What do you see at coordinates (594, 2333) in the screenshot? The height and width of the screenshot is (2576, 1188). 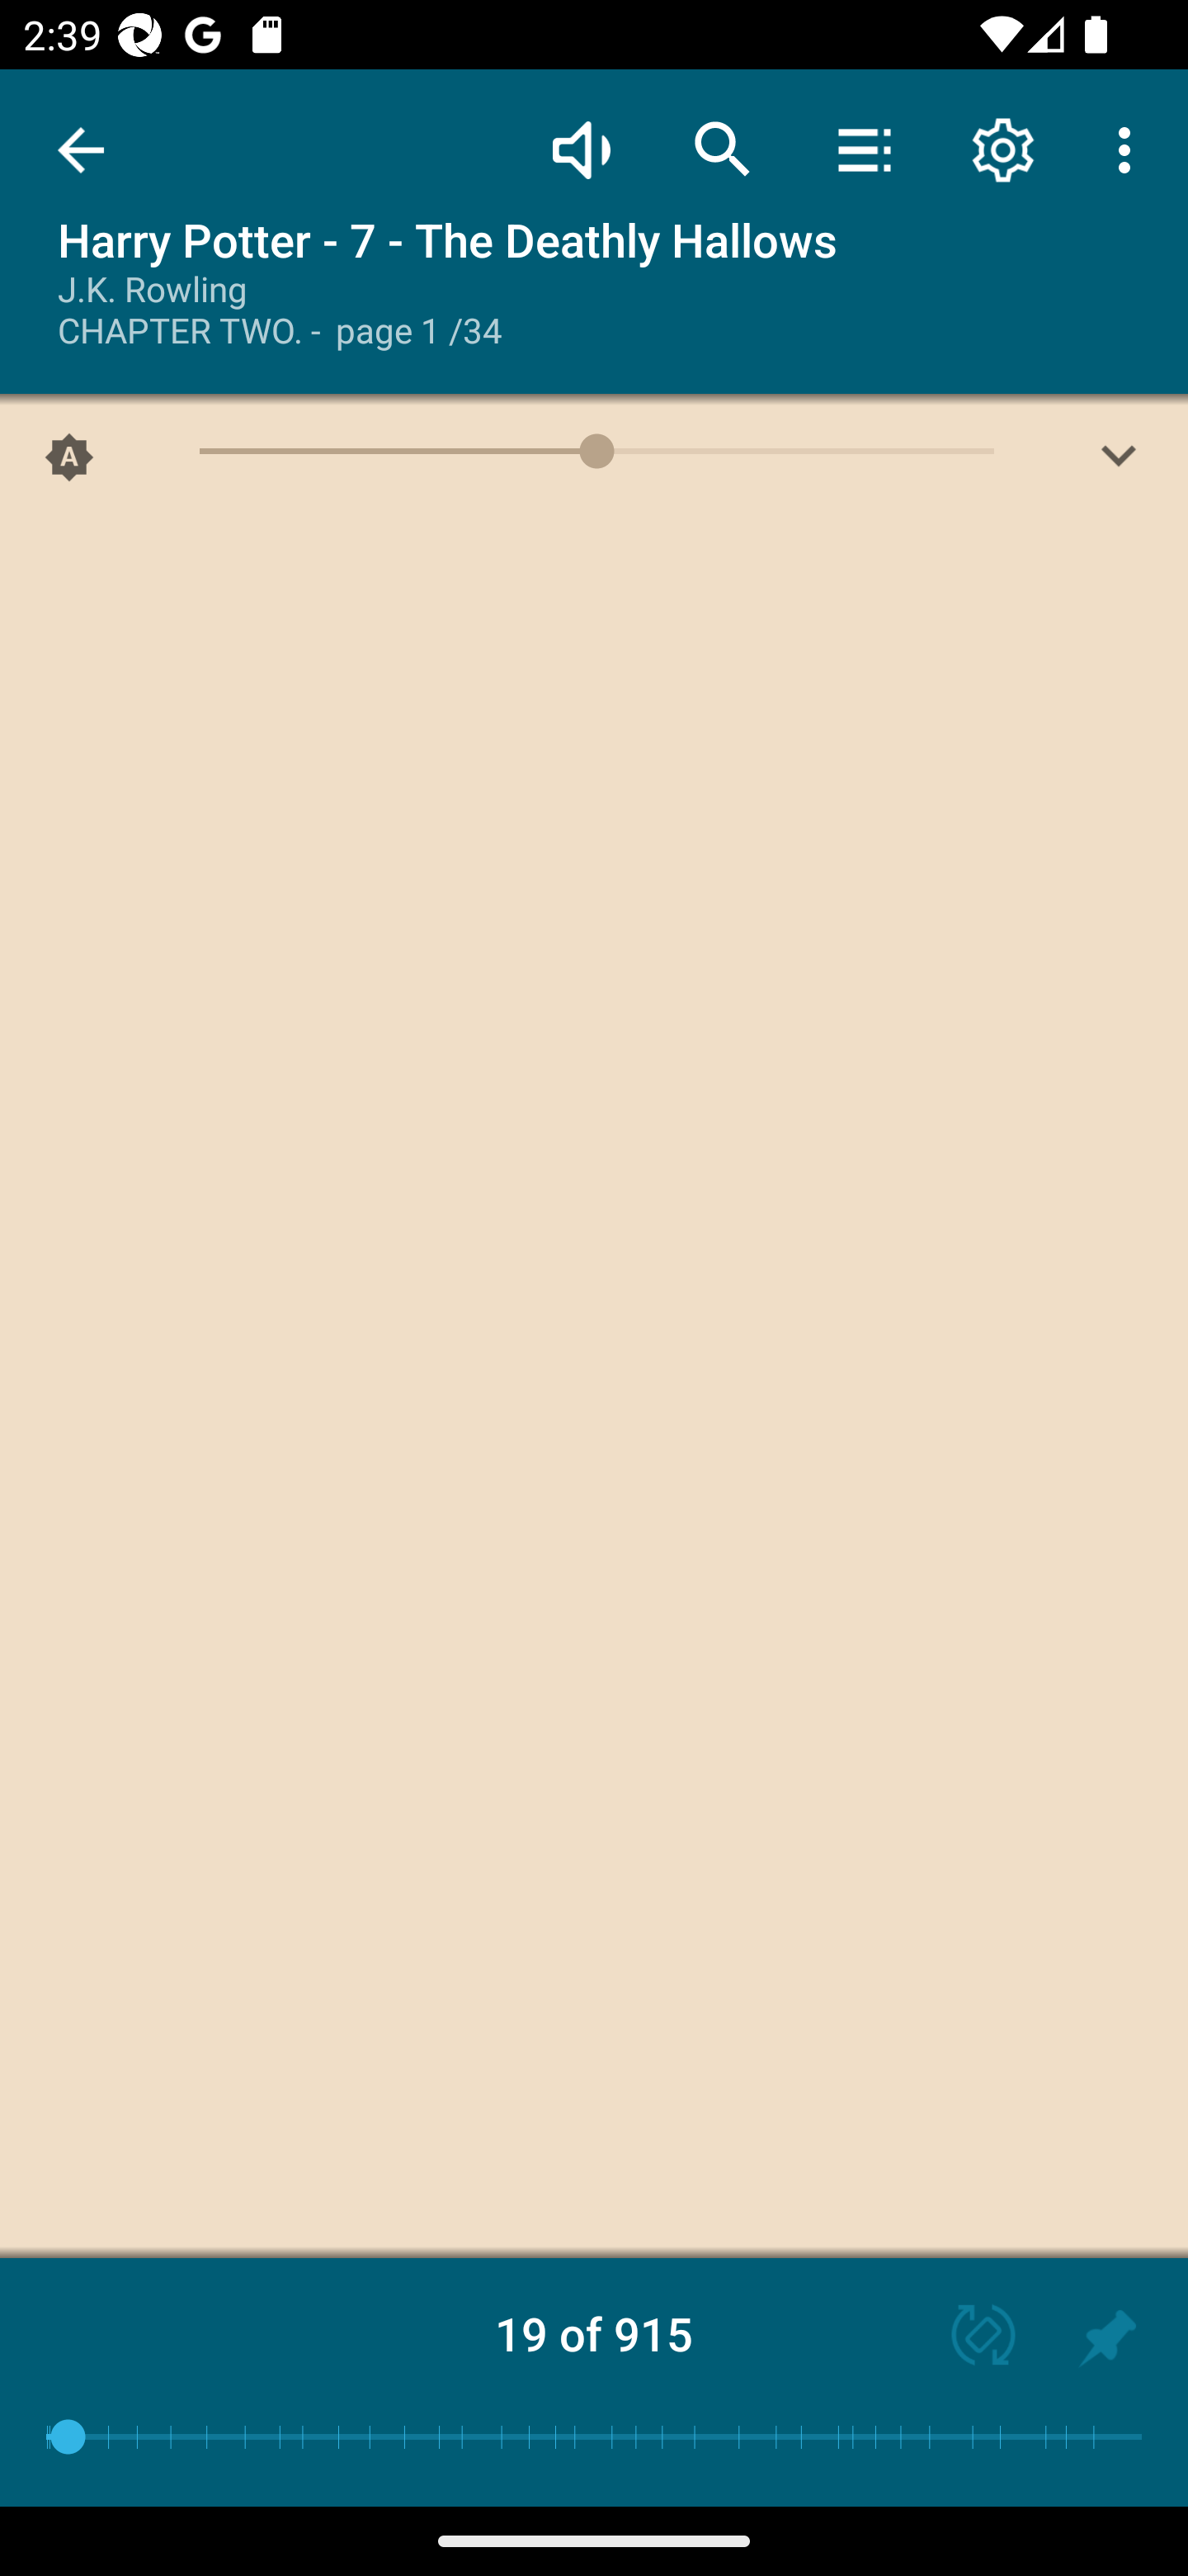 I see `19 of 915` at bounding box center [594, 2333].